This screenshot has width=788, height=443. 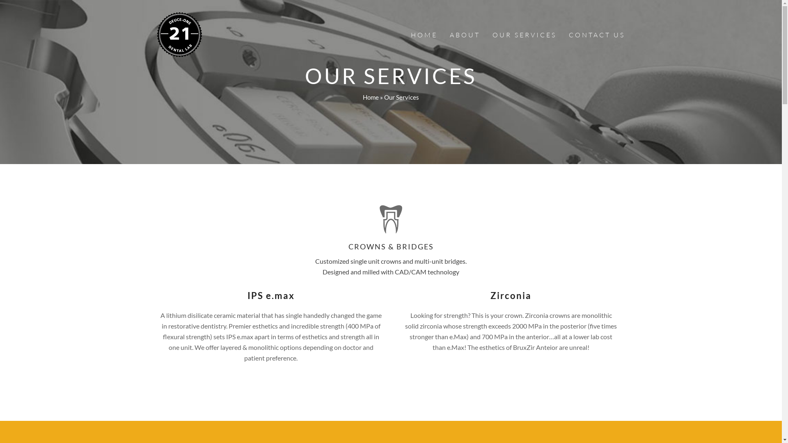 I want to click on OUR SERVICES, so click(x=524, y=35).